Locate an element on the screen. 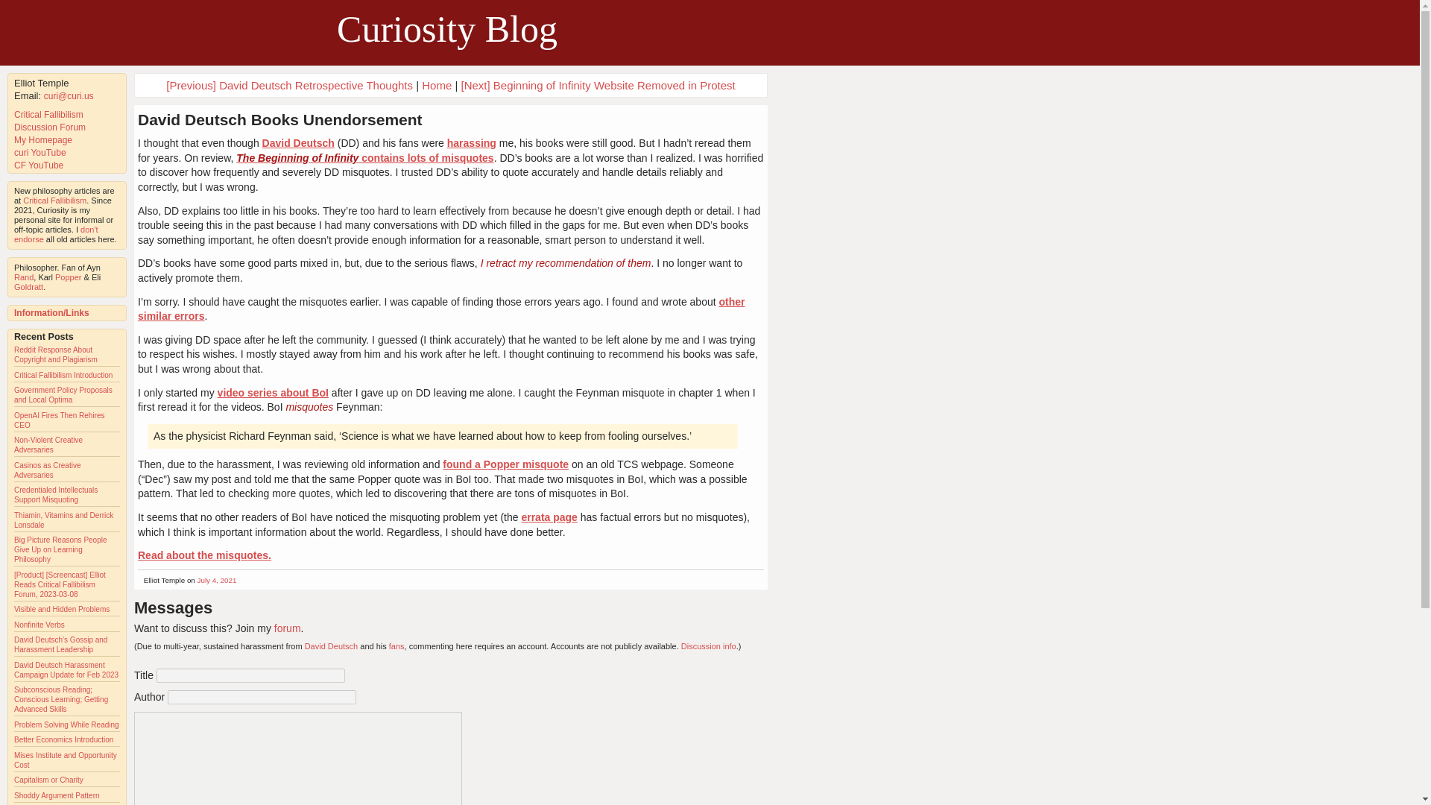 The image size is (1431, 805). don't endorse is located at coordinates (57, 234).